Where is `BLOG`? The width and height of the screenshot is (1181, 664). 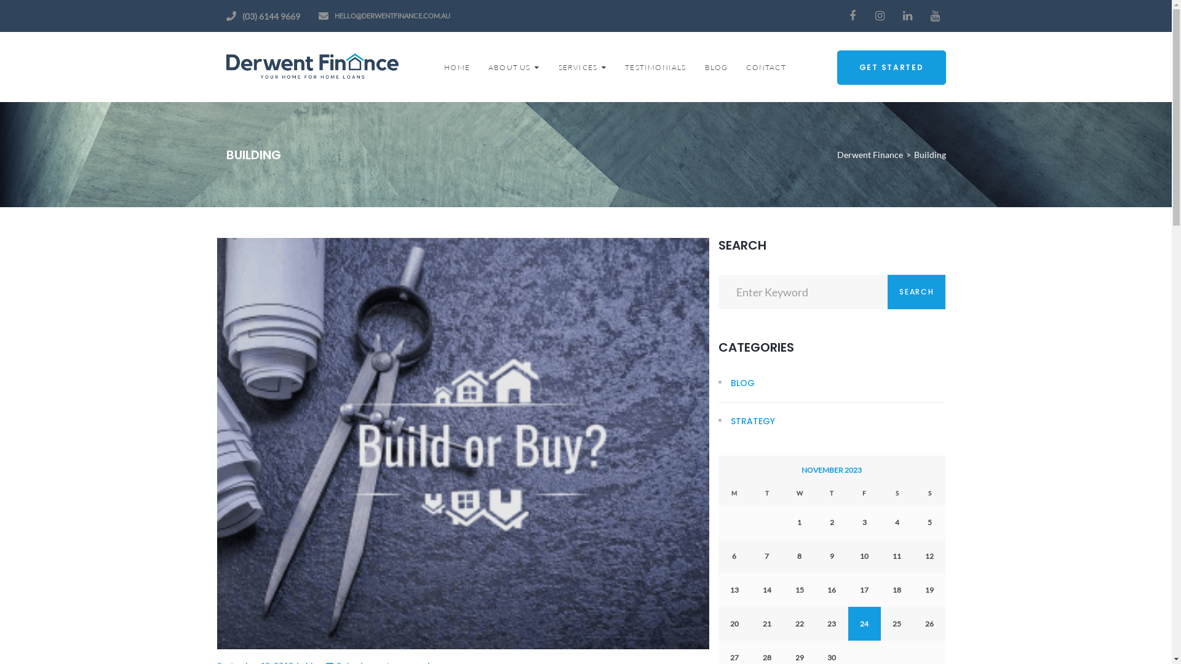 BLOG is located at coordinates (737, 382).